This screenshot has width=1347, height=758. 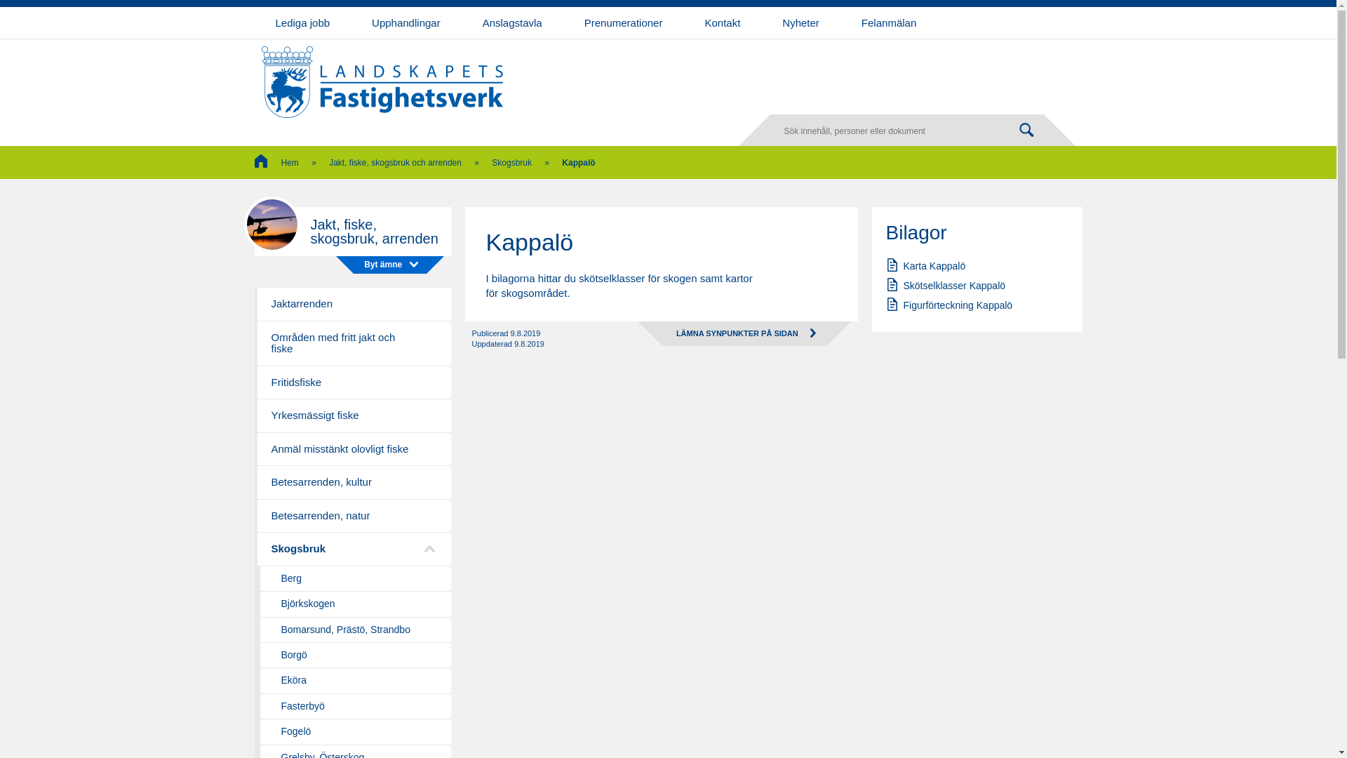 I want to click on Nyheter, so click(x=801, y=22).